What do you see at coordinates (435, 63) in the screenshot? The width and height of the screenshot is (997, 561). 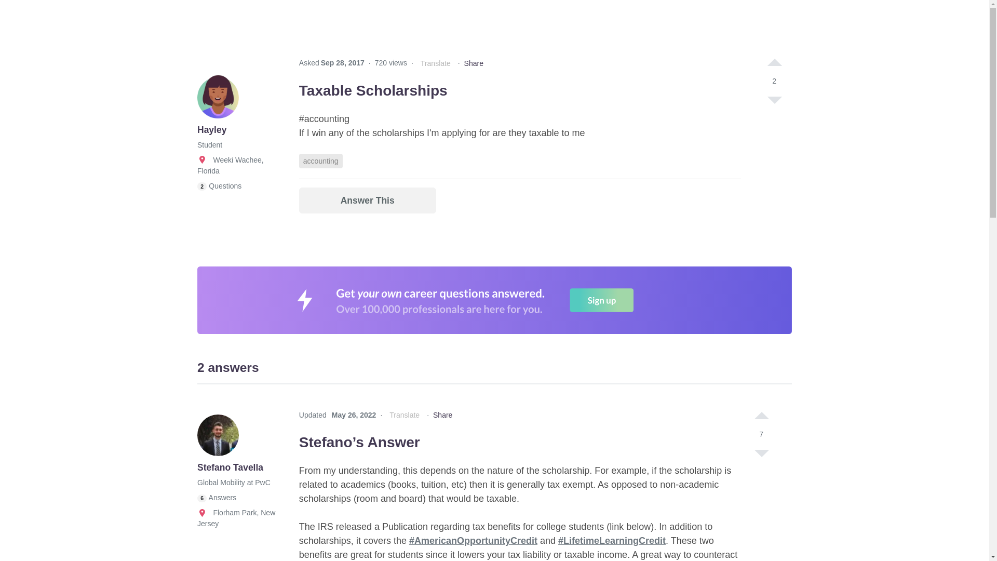 I see `Translate` at bounding box center [435, 63].